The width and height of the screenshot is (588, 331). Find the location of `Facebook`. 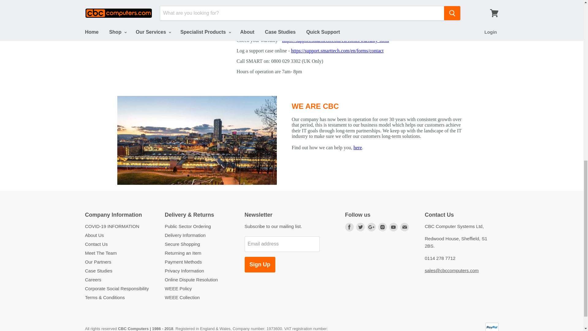

Facebook is located at coordinates (349, 227).